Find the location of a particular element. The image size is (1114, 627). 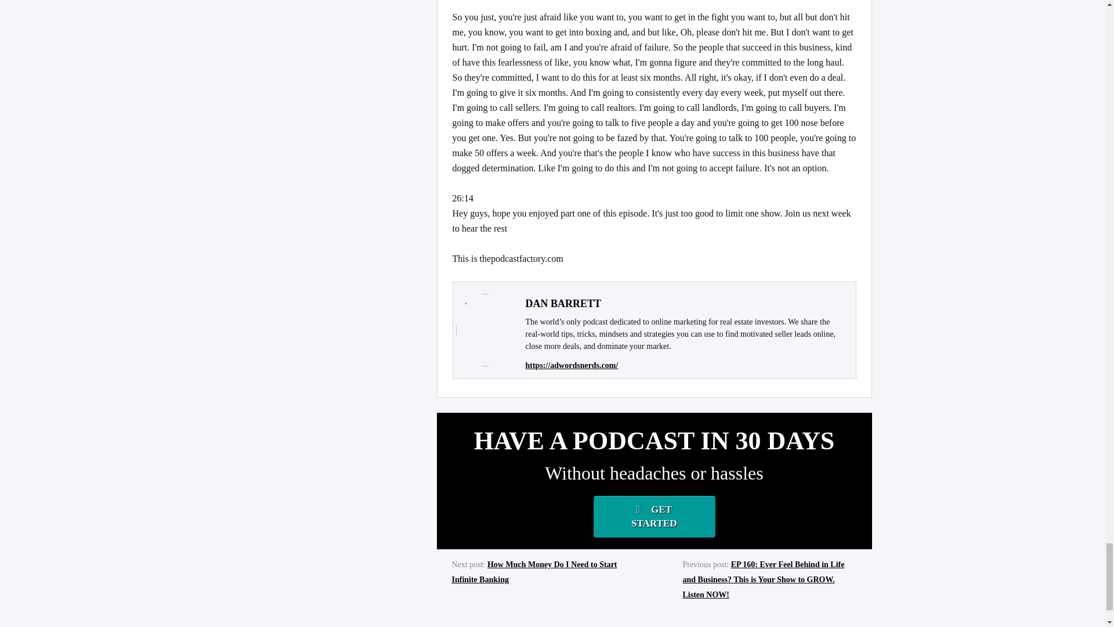

GET STARTED is located at coordinates (653, 517).